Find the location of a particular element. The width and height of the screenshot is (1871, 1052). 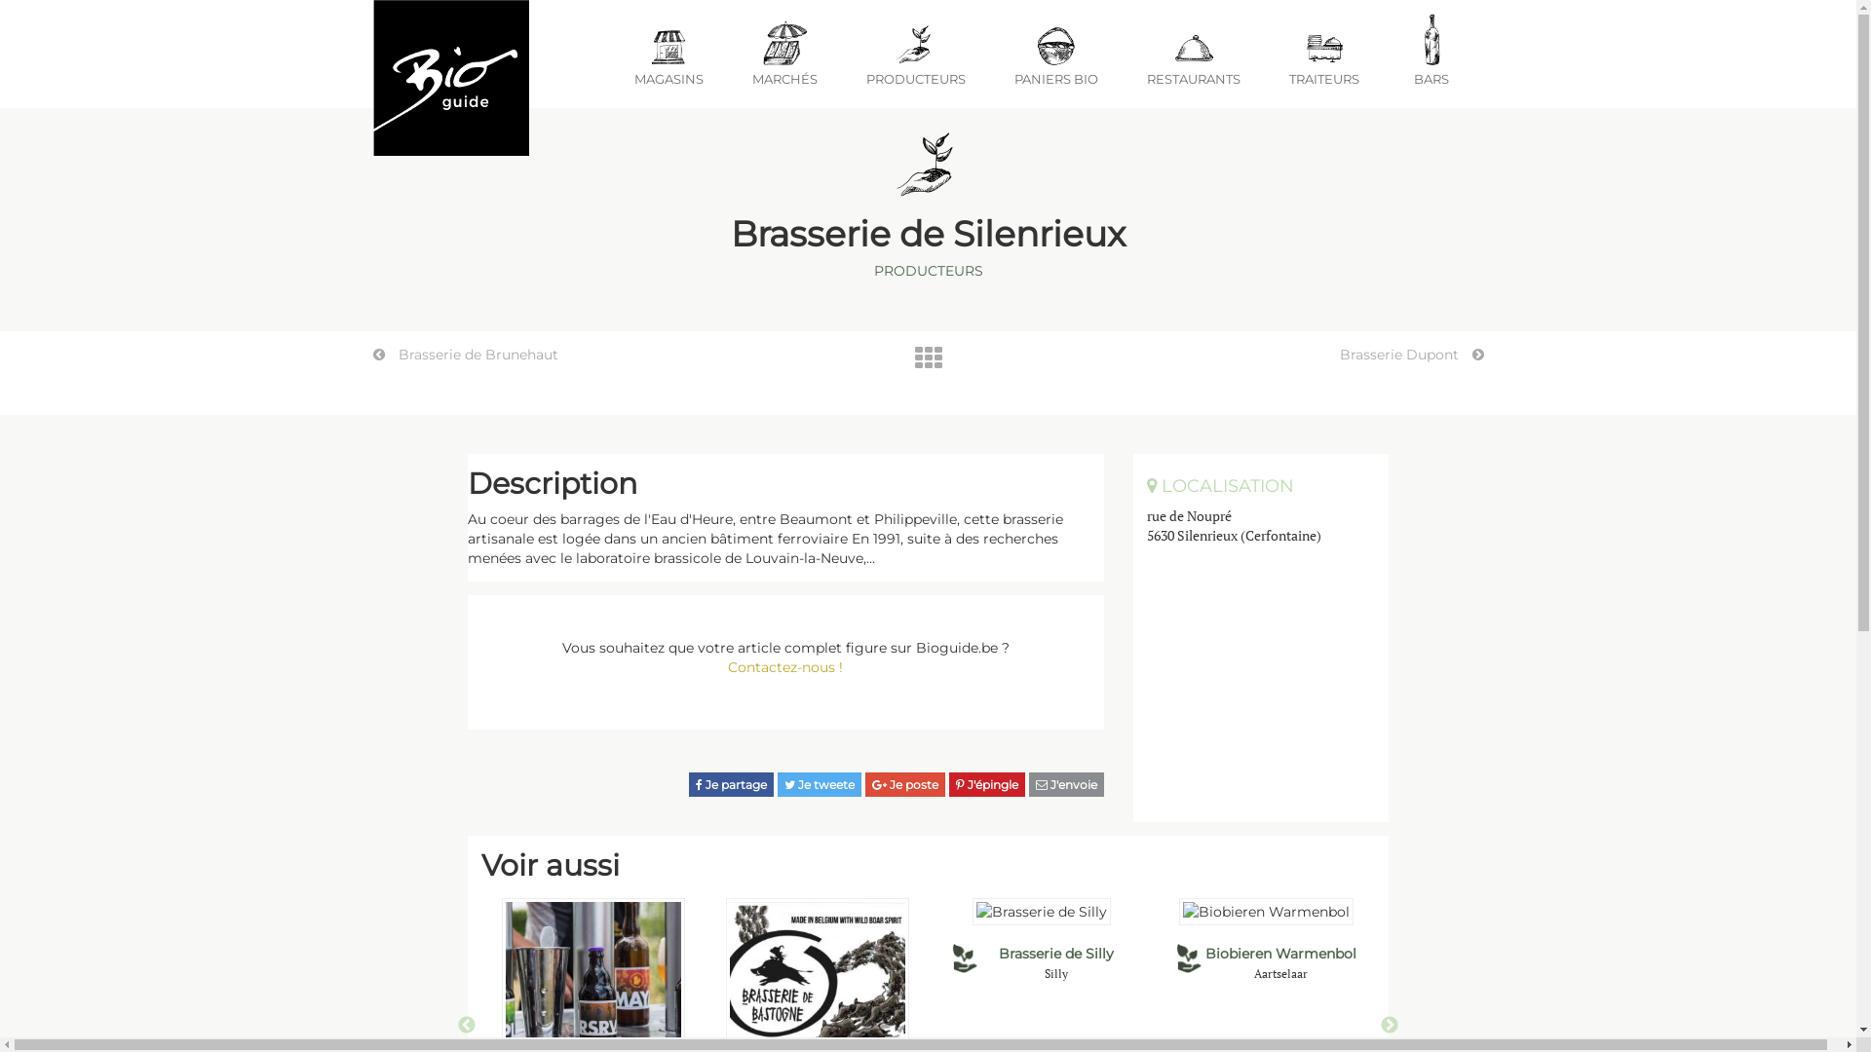

PRODUCTEURS is located at coordinates (928, 271).